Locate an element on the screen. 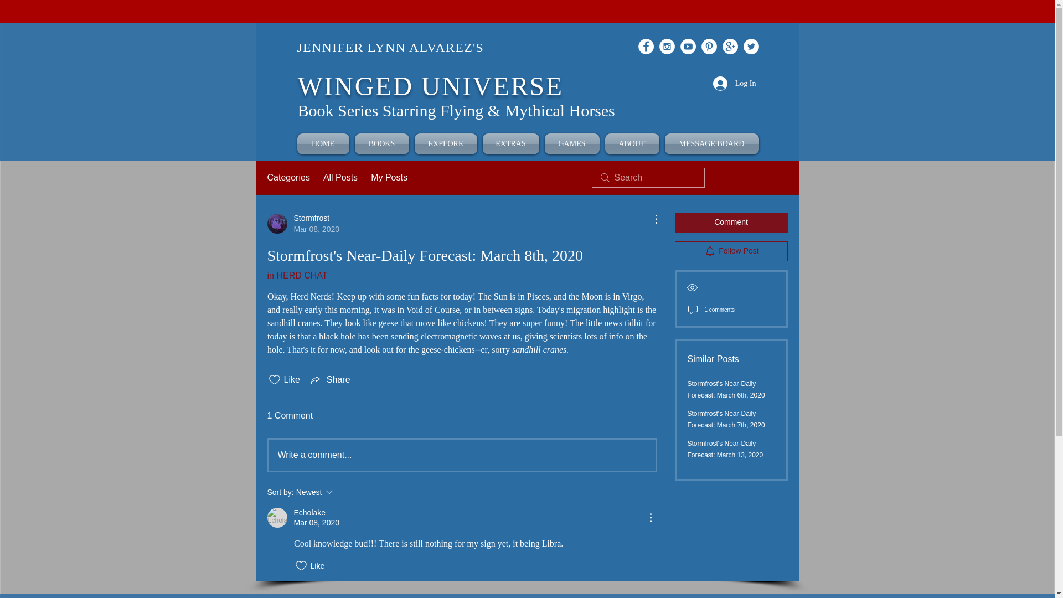 The image size is (1063, 598). WINGED UNIVERSE is located at coordinates (430, 86).